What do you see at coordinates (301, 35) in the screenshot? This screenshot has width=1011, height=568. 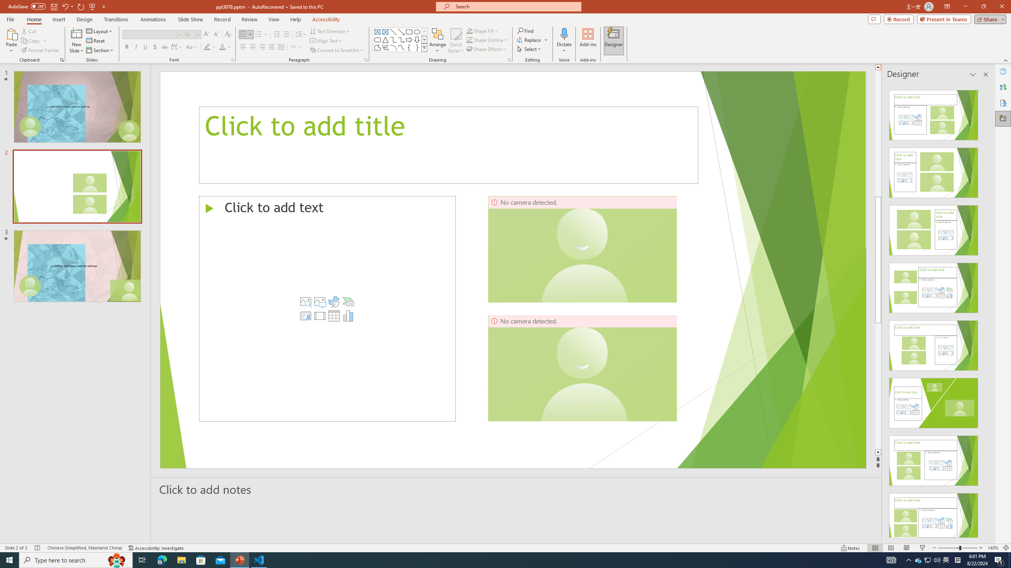 I see `Line Spacing` at bounding box center [301, 35].